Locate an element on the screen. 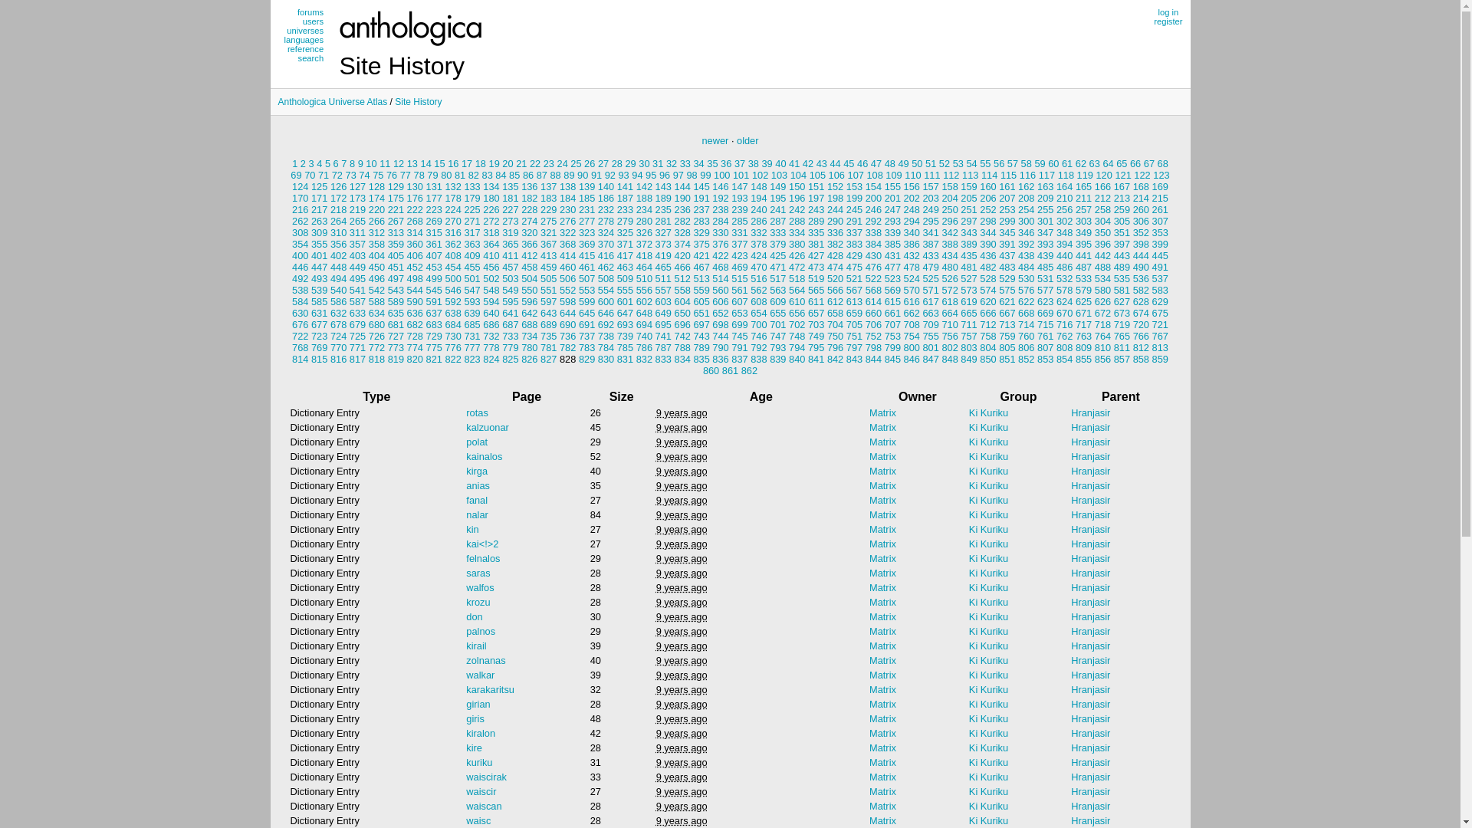  478 is located at coordinates (912, 267).